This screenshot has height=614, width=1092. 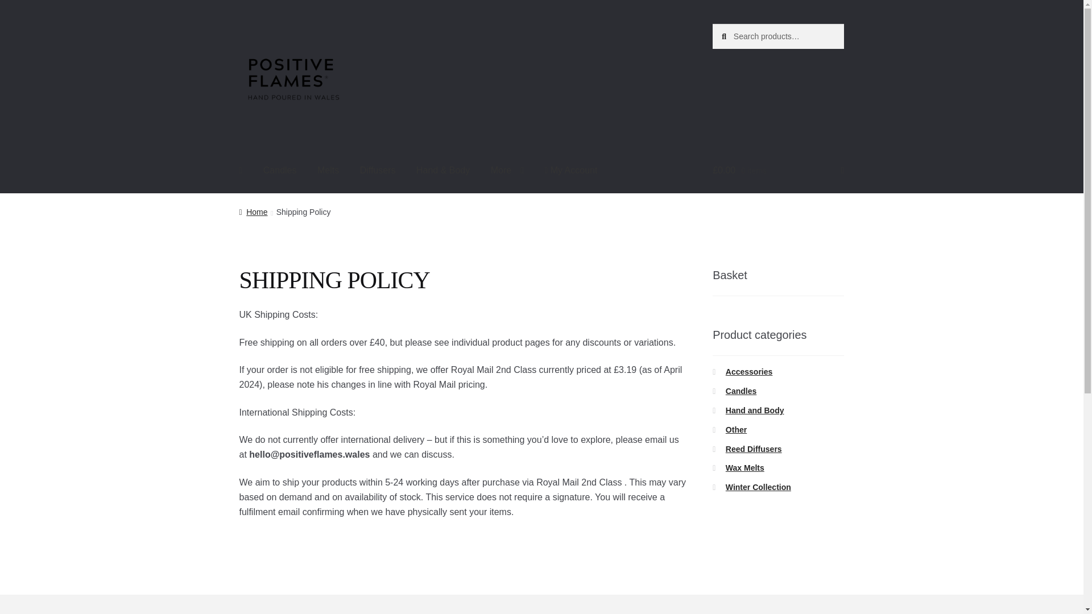 What do you see at coordinates (741, 391) in the screenshot?
I see `Candles` at bounding box center [741, 391].